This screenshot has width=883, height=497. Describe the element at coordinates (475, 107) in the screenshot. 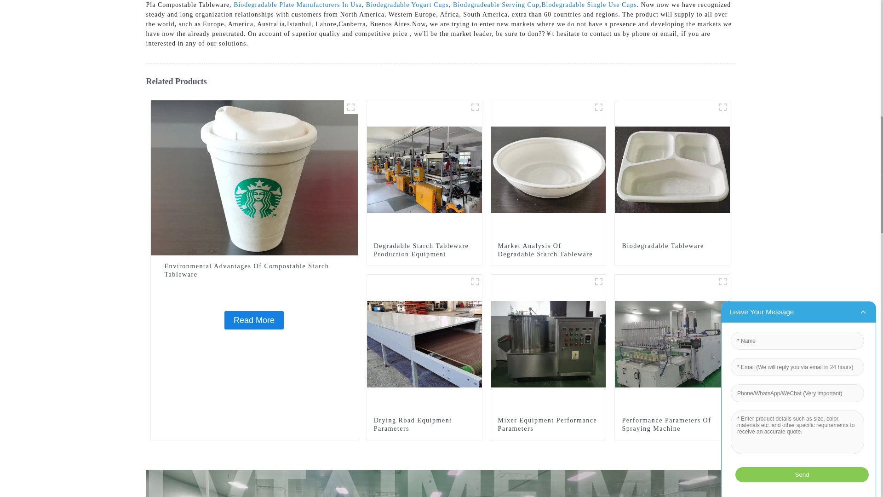

I see `main` at that location.